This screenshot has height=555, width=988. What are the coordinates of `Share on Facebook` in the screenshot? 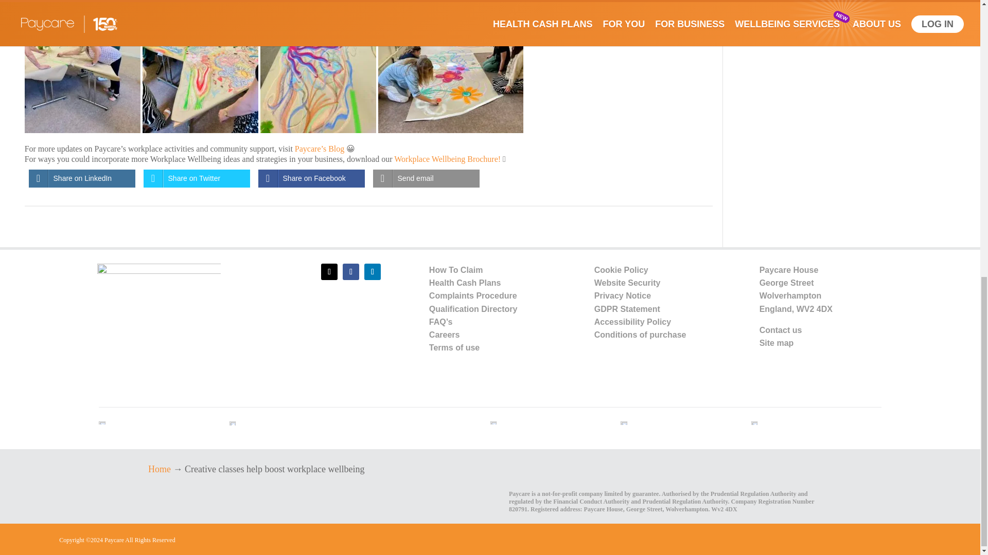 It's located at (311, 179).